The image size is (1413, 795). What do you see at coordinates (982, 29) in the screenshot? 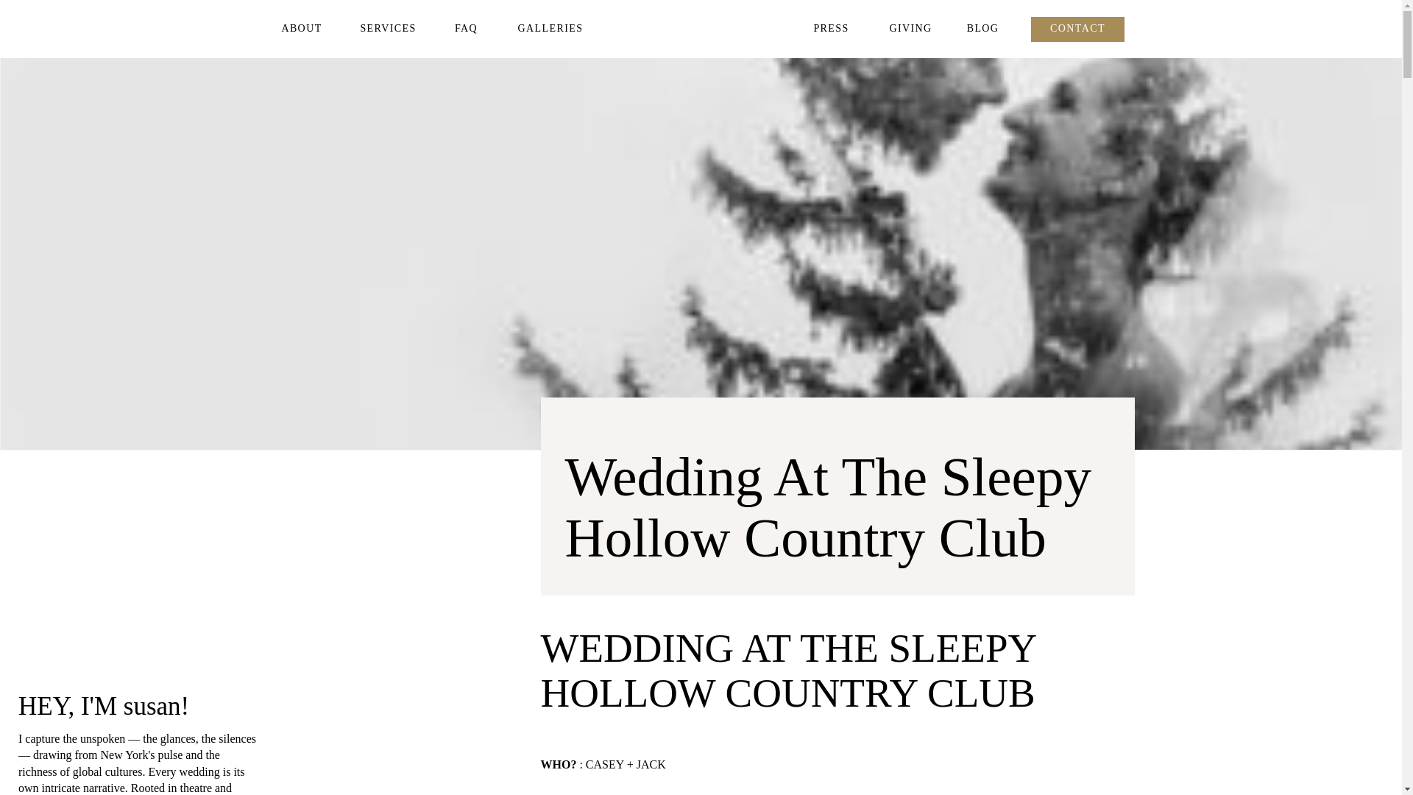
I see `BLOG` at bounding box center [982, 29].